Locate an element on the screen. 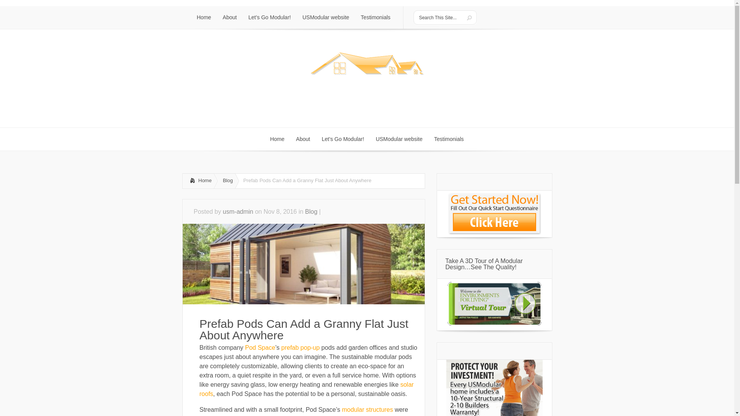  solar roofs is located at coordinates (307, 389).